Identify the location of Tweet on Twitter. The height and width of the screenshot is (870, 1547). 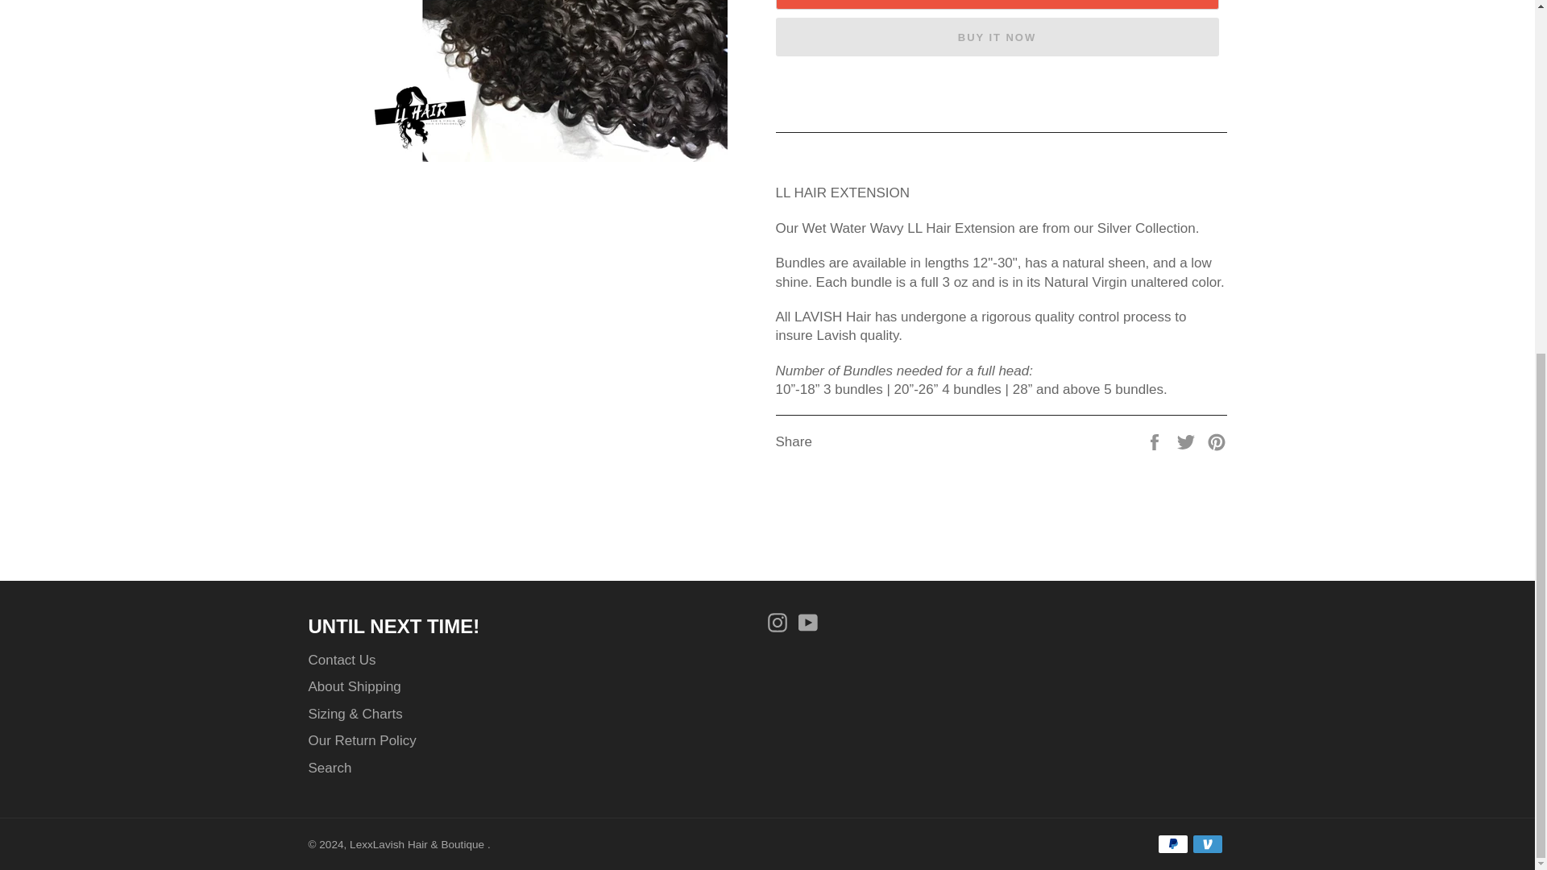
(1188, 441).